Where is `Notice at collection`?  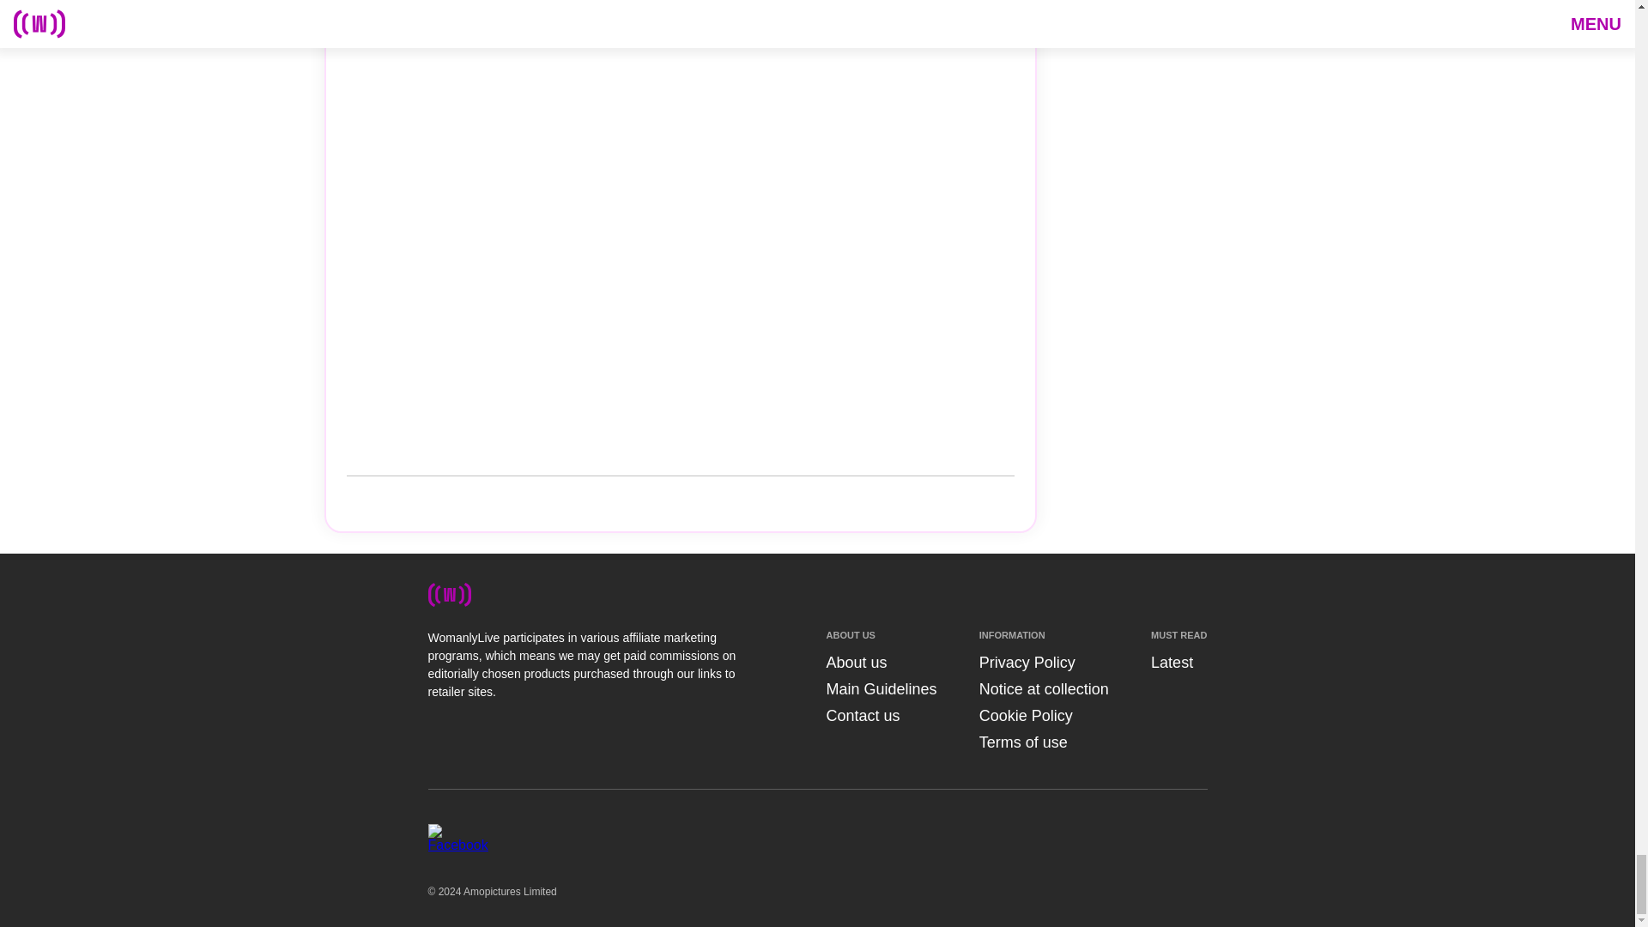 Notice at collection is located at coordinates (1044, 688).